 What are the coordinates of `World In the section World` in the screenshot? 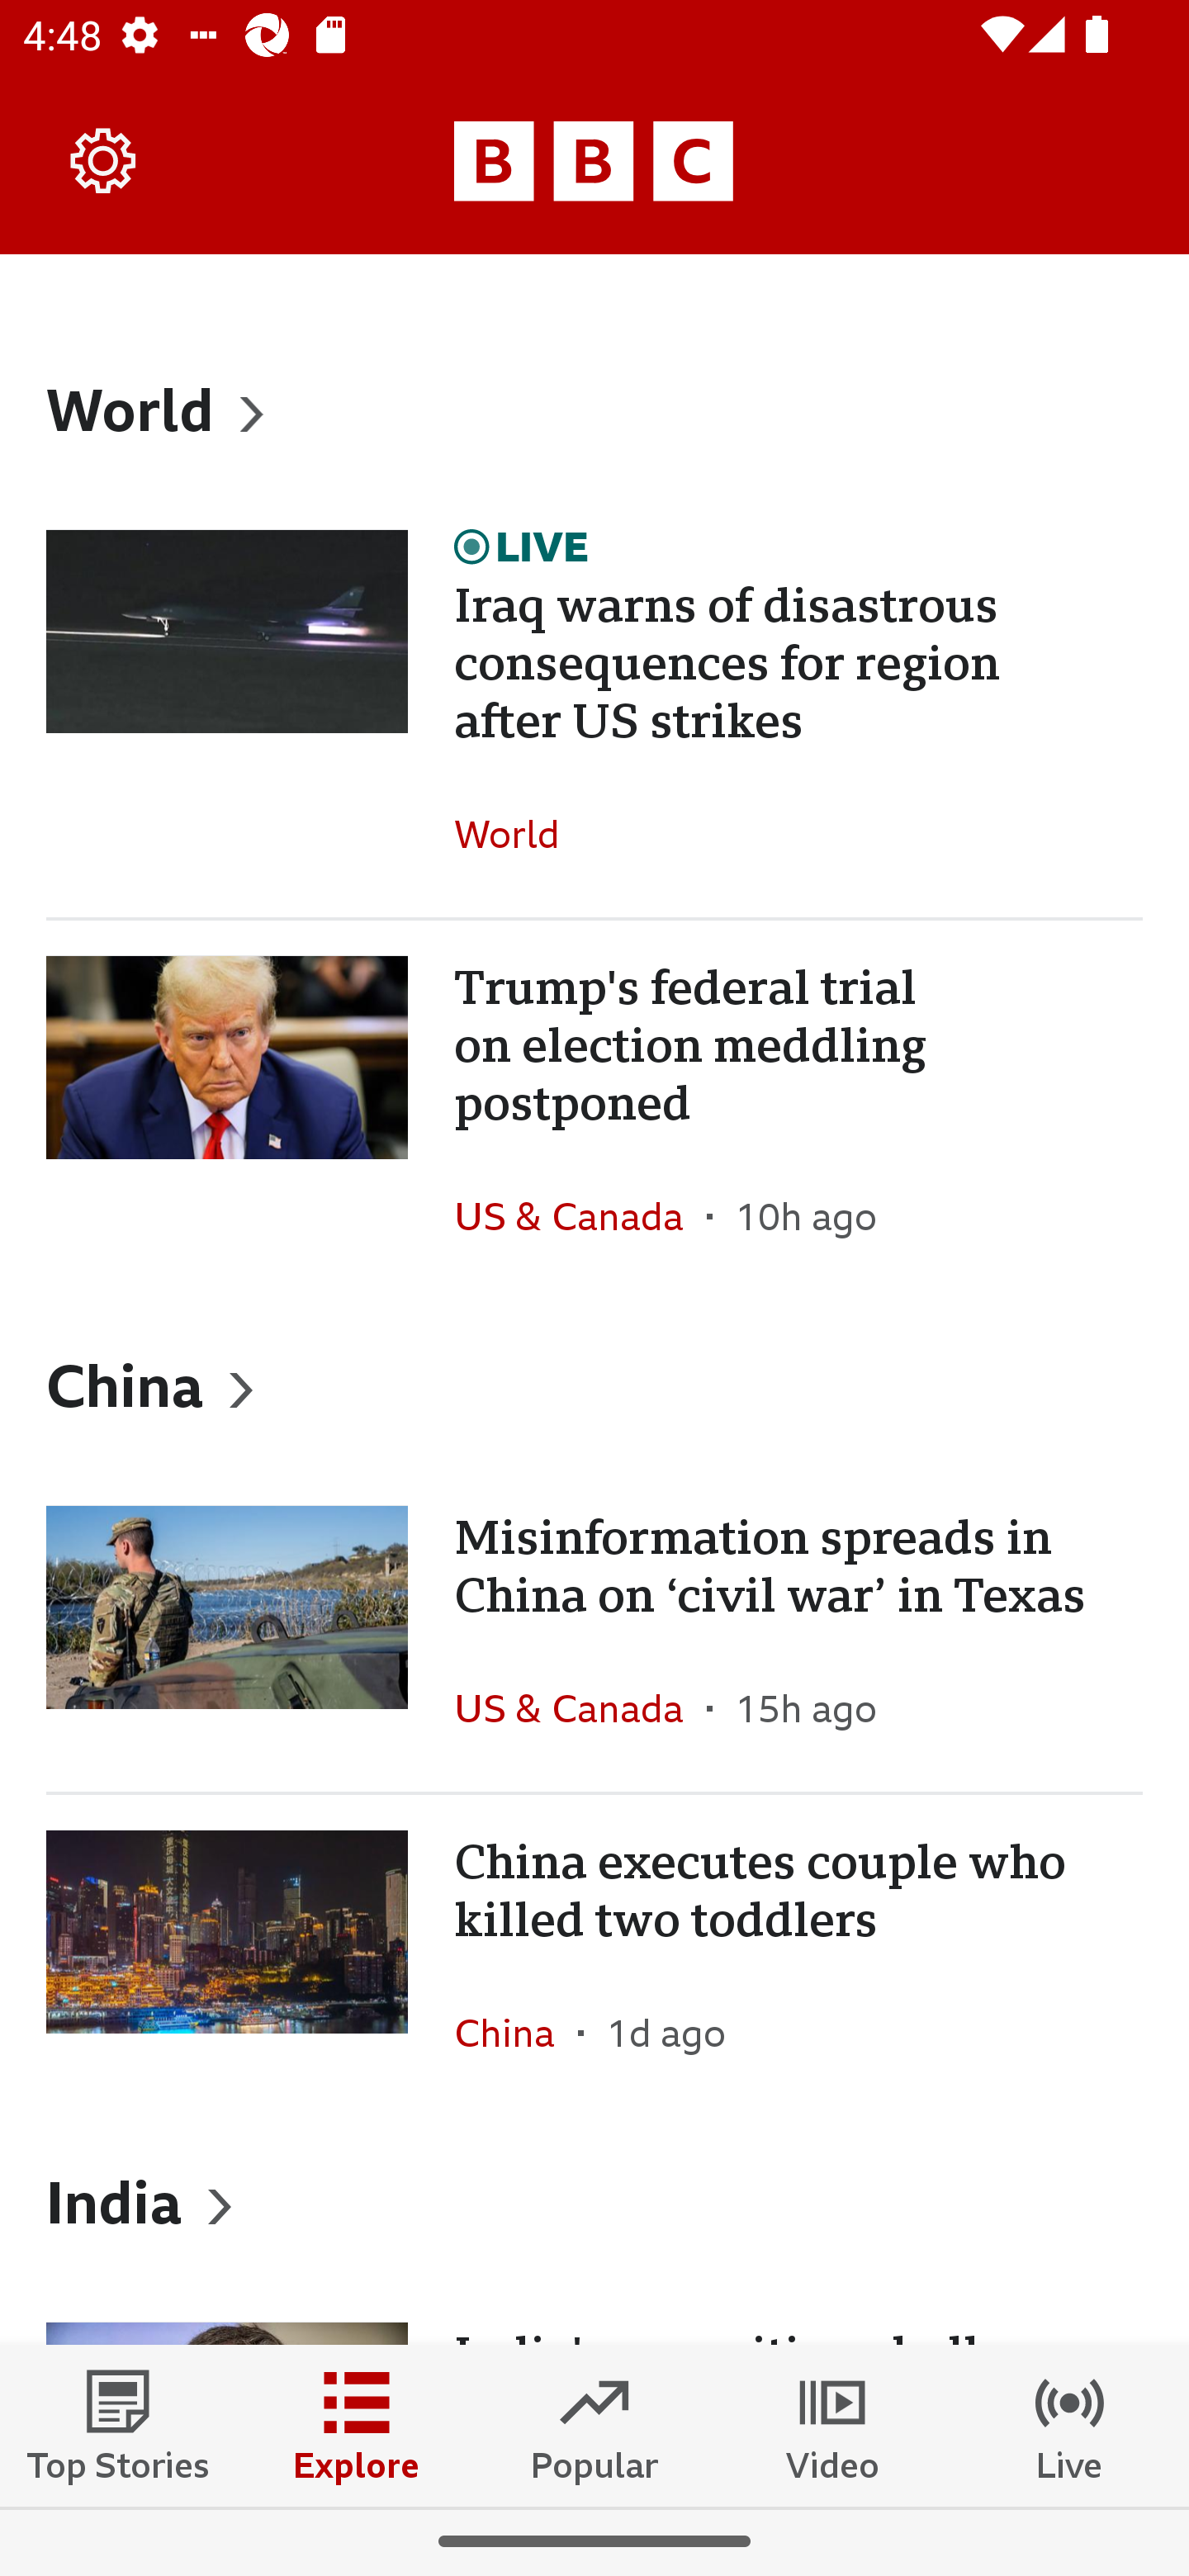 It's located at (519, 832).